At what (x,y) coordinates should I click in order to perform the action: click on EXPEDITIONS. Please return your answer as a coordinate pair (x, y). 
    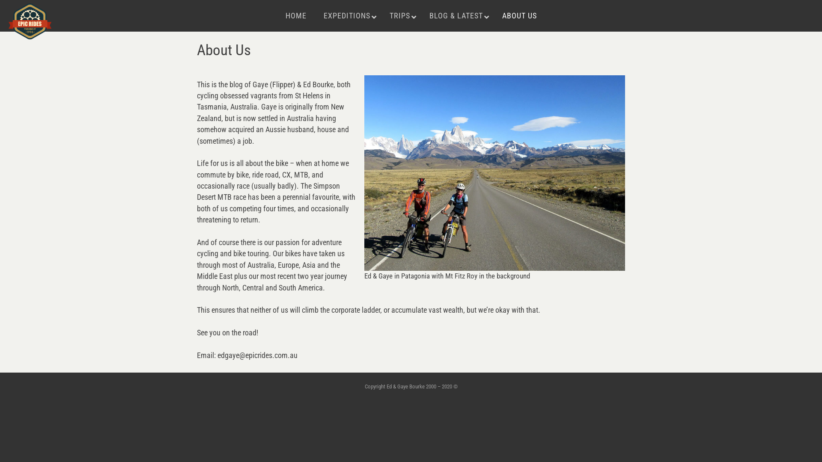
    Looking at the image, I should click on (348, 15).